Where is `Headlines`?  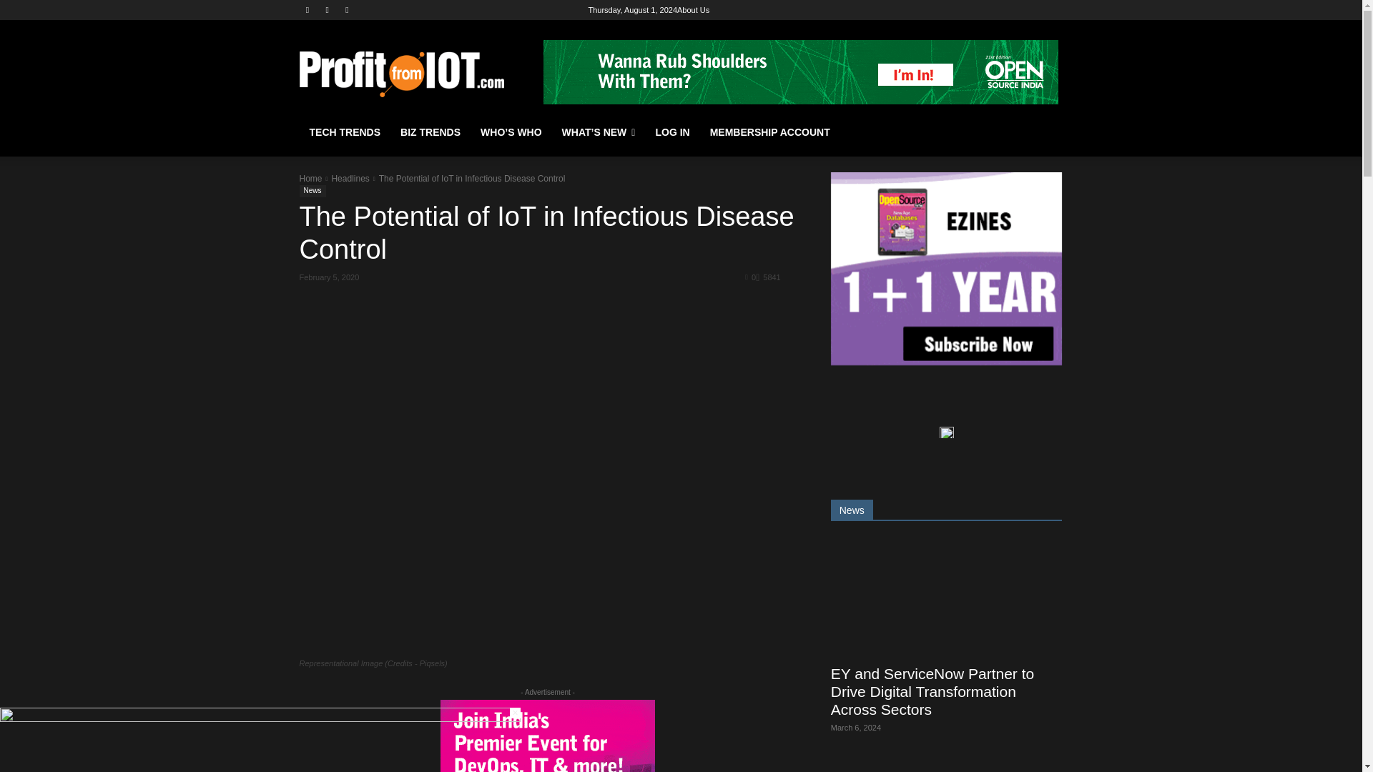 Headlines is located at coordinates (350, 179).